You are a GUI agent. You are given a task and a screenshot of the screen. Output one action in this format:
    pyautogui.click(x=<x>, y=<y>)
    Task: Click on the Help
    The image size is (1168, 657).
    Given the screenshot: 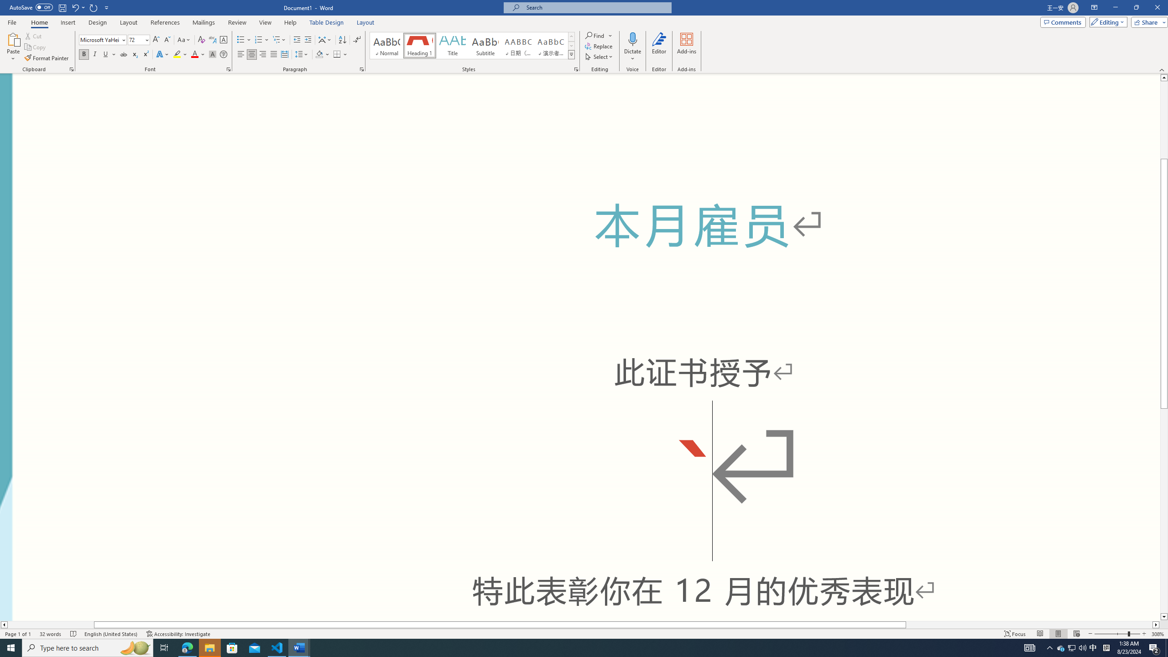 What is the action you would take?
    pyautogui.click(x=290, y=22)
    